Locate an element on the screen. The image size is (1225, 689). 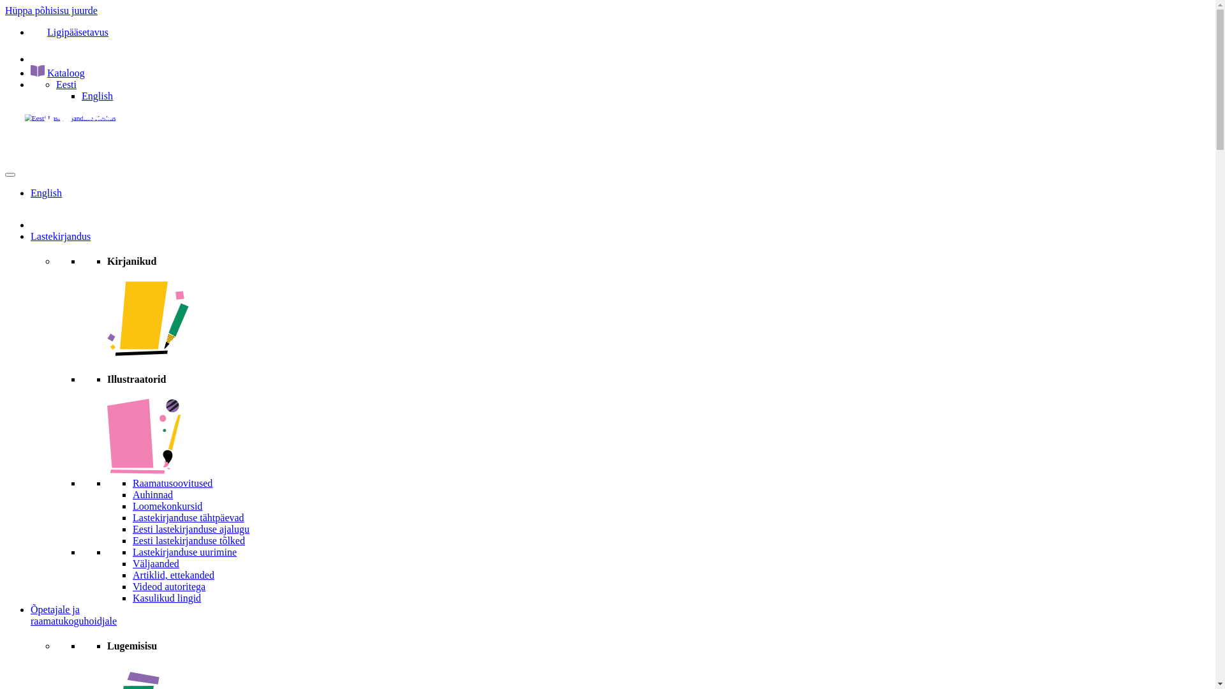
English is located at coordinates (97, 96).